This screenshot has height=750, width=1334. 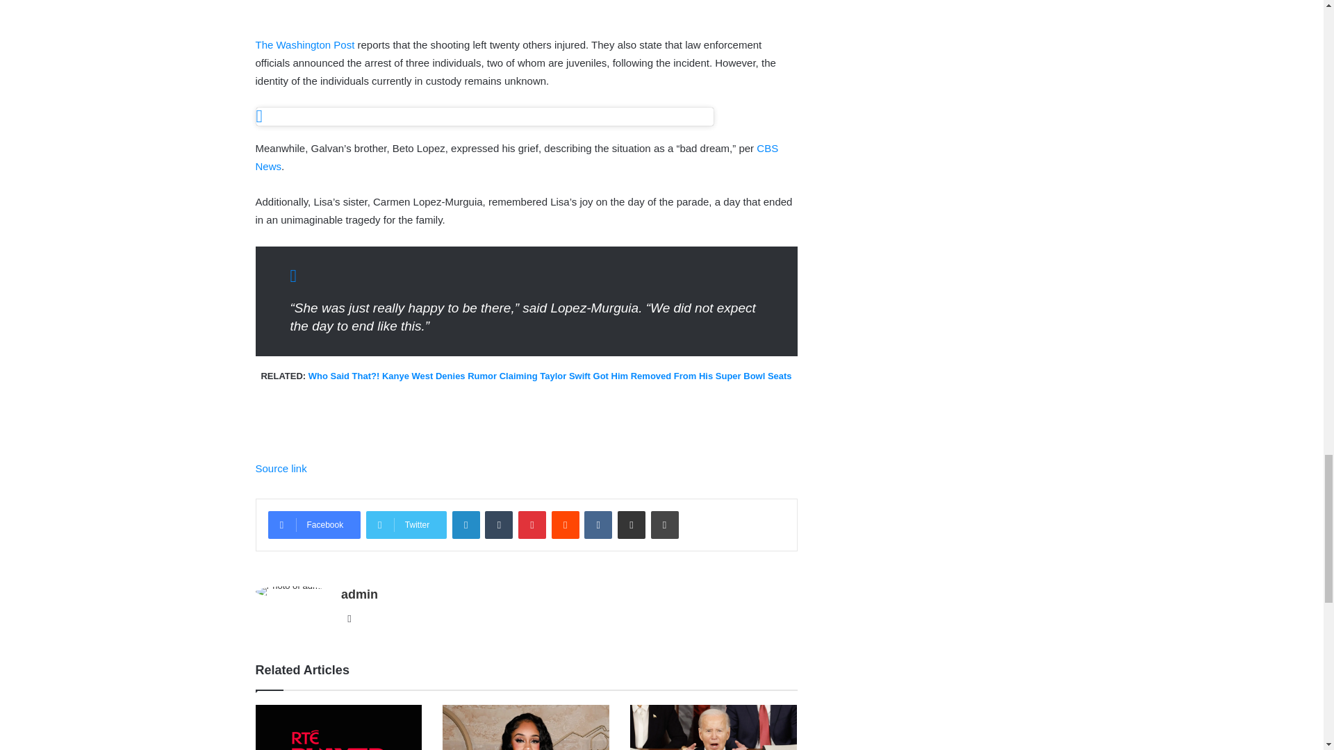 What do you see at coordinates (305, 44) in the screenshot?
I see `The Washington Post` at bounding box center [305, 44].